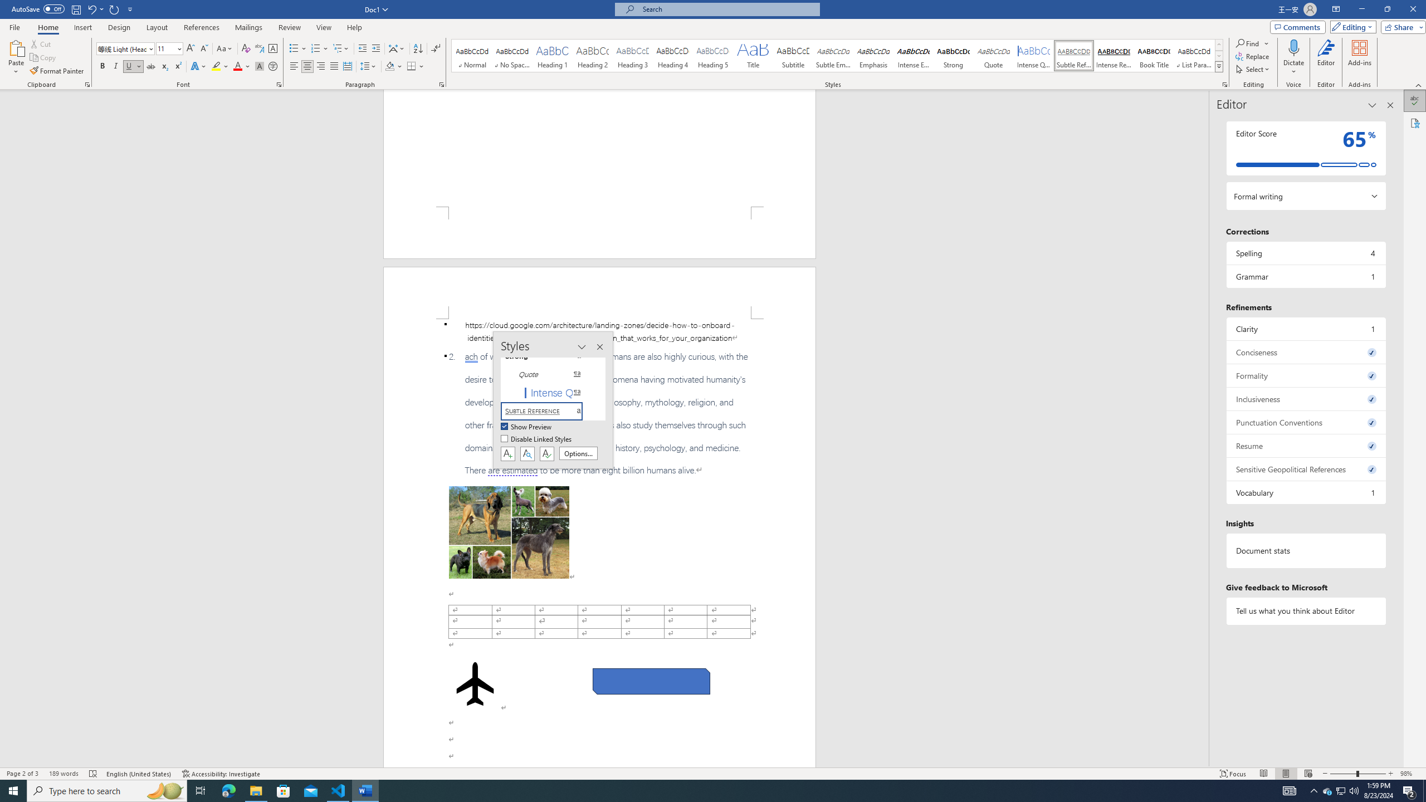 This screenshot has height=802, width=1426. Describe the element at coordinates (116, 67) in the screenshot. I see `Italic` at that location.